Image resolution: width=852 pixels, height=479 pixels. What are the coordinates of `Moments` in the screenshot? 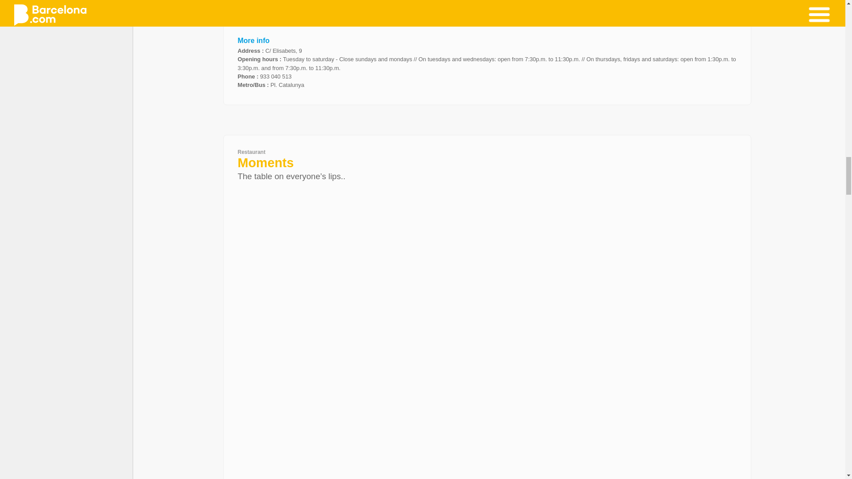 It's located at (265, 163).